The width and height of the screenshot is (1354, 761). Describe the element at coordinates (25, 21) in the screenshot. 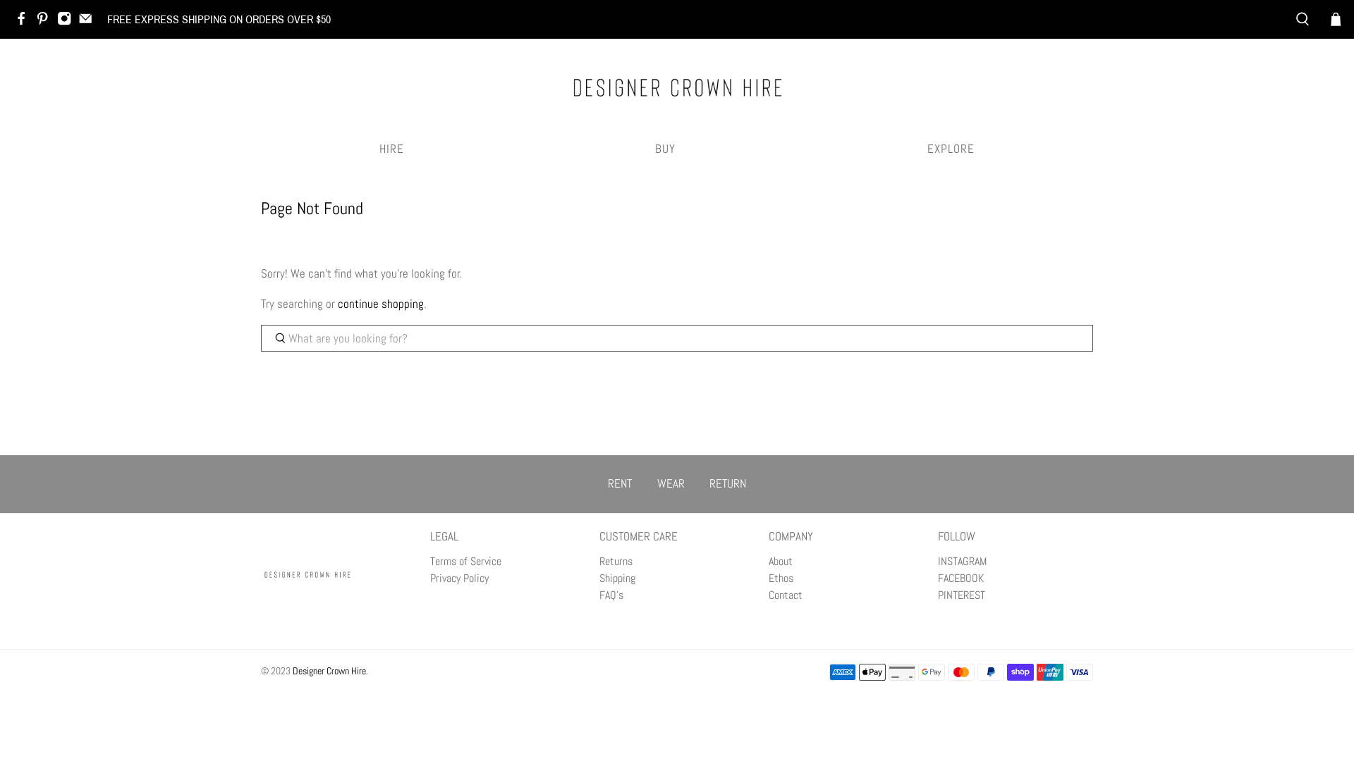

I see `Designer Crown Hire on Facebook` at that location.